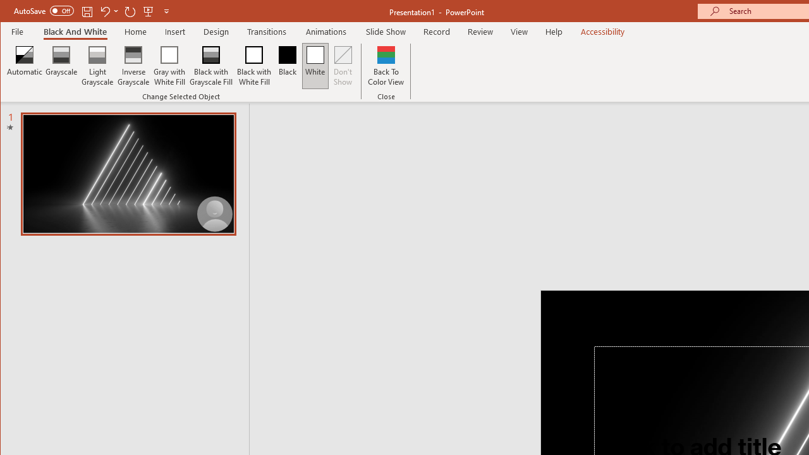  Describe the element at coordinates (134, 66) in the screenshot. I see `Inverse Grayscale` at that location.